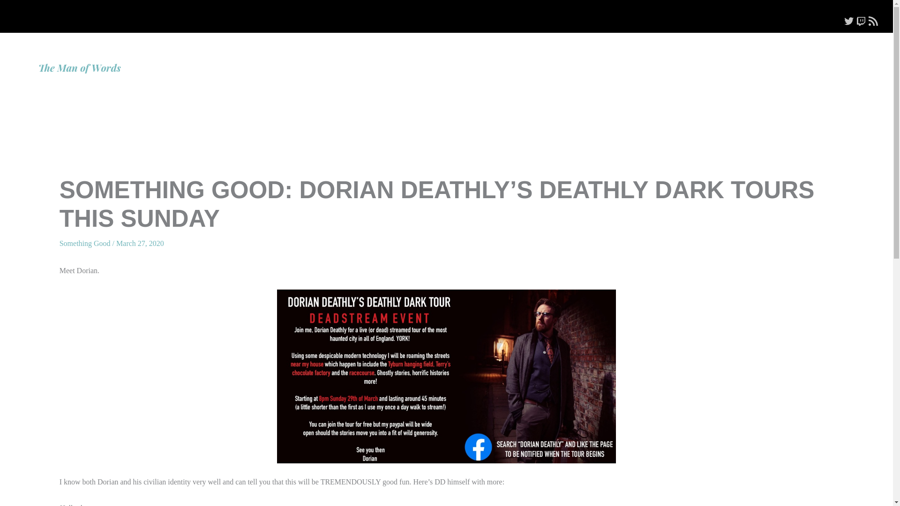 The width and height of the screenshot is (900, 506). What do you see at coordinates (855, 61) in the screenshot?
I see `SUPPORT ME` at bounding box center [855, 61].